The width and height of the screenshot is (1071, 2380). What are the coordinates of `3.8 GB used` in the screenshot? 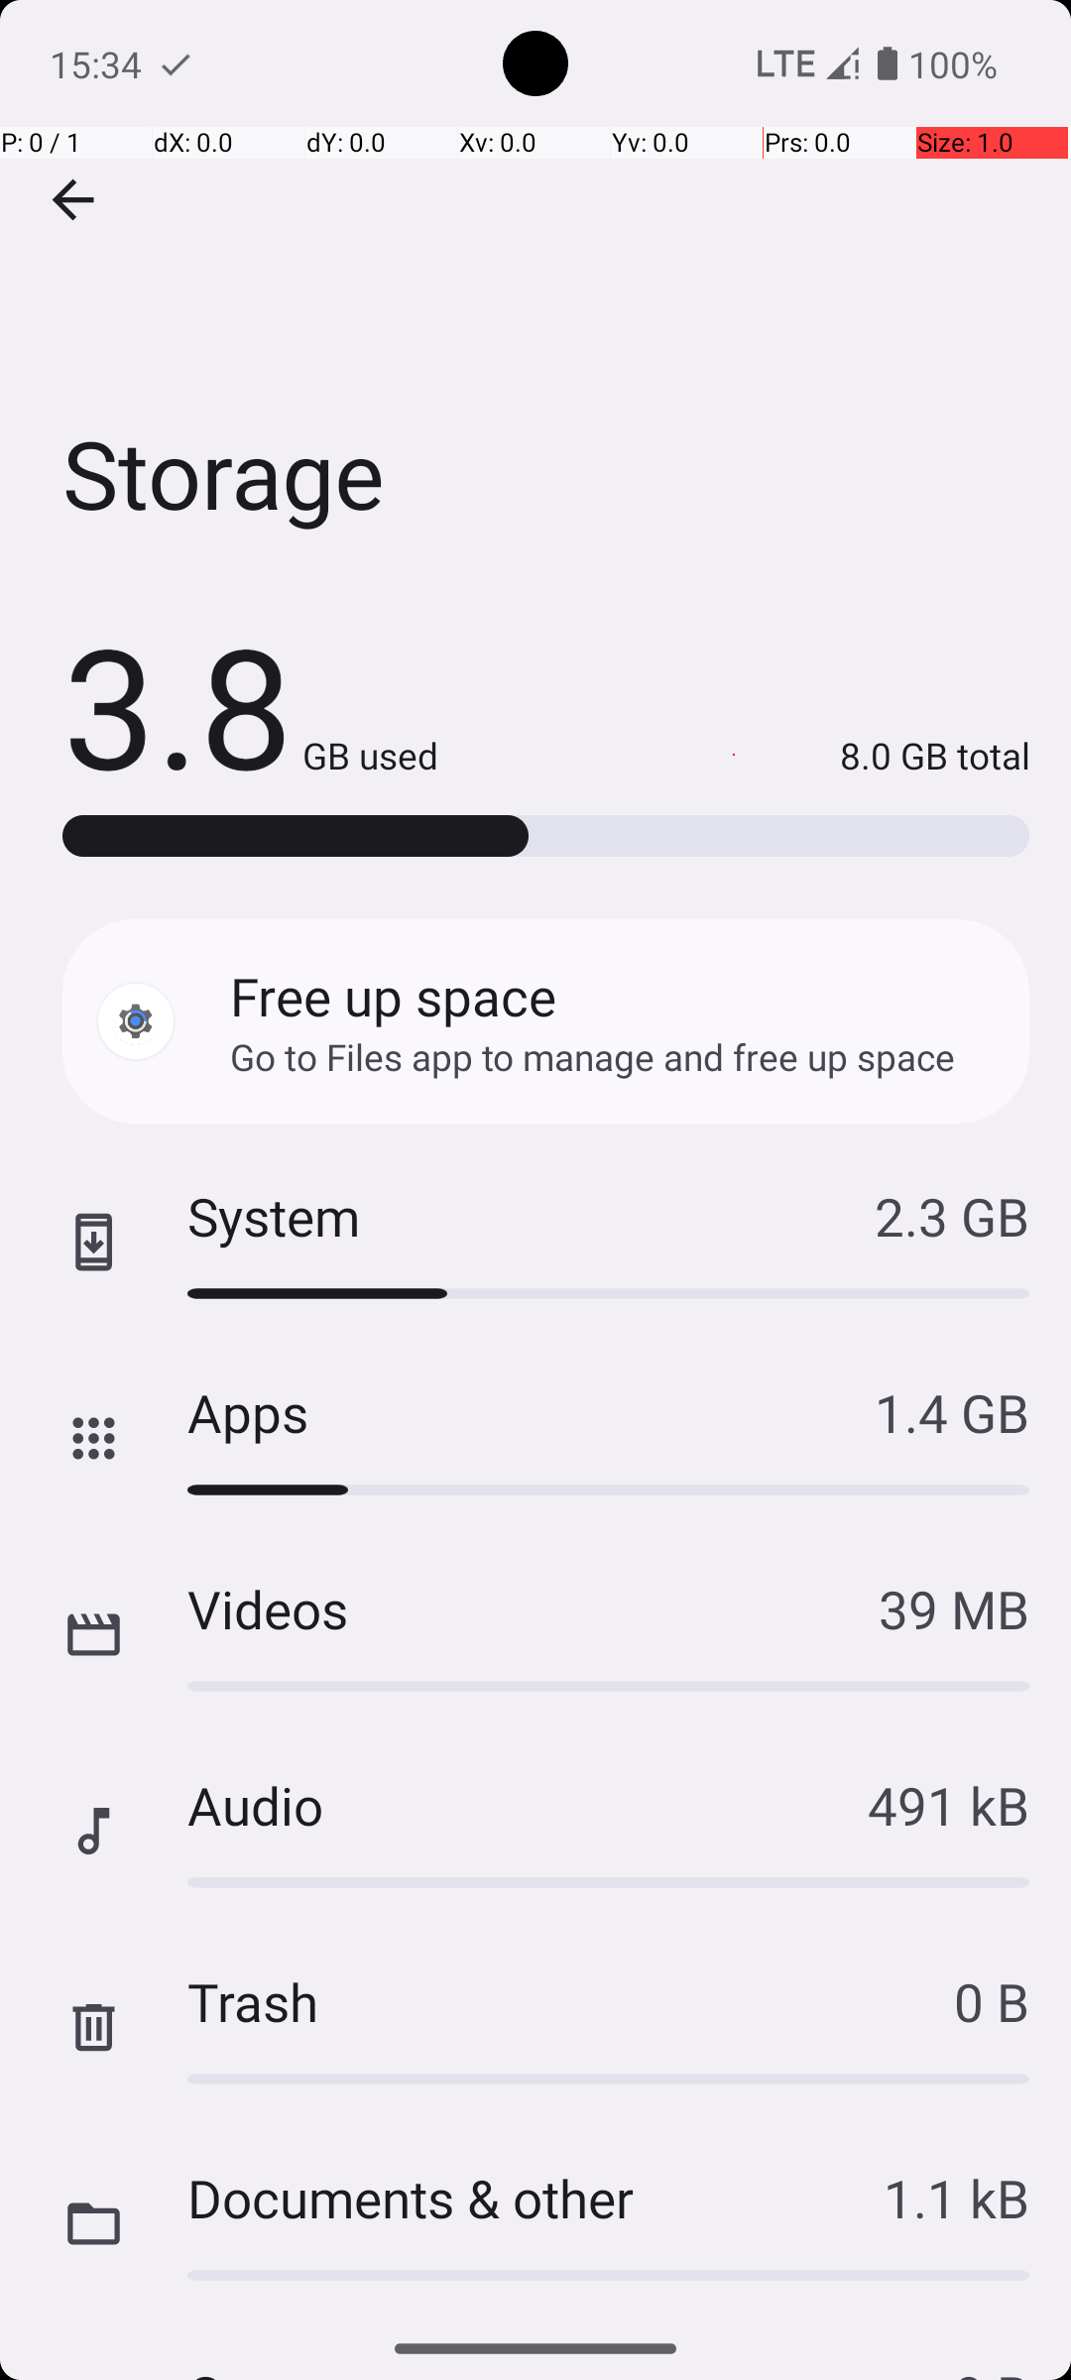 It's located at (250, 704).